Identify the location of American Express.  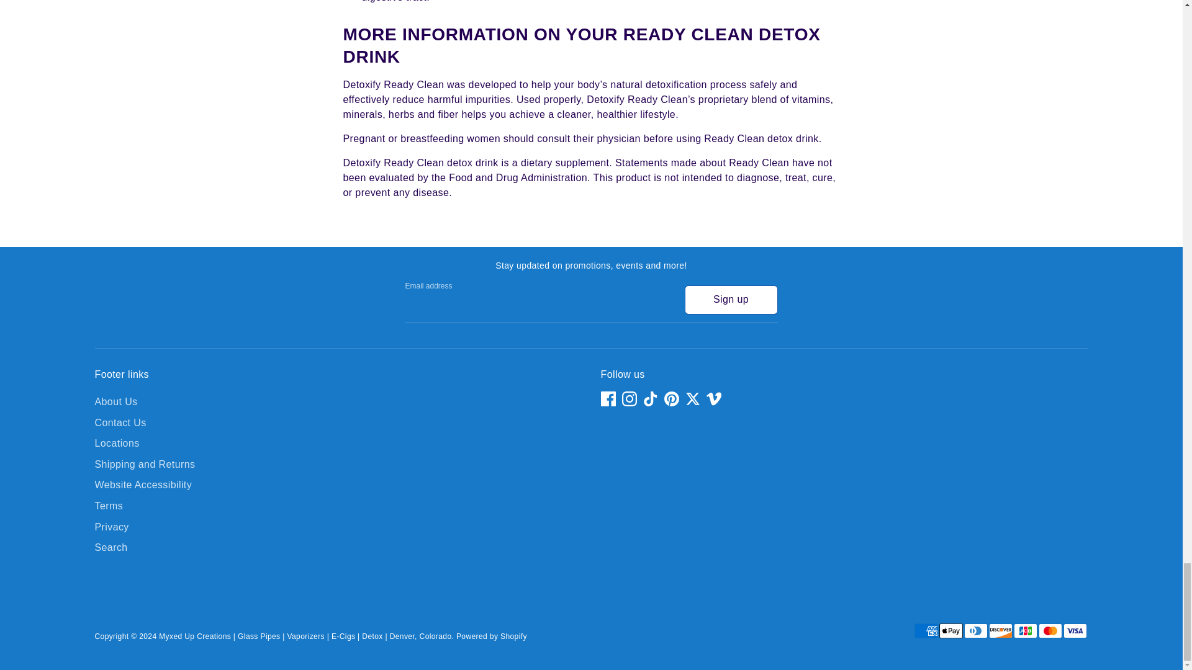
(925, 631).